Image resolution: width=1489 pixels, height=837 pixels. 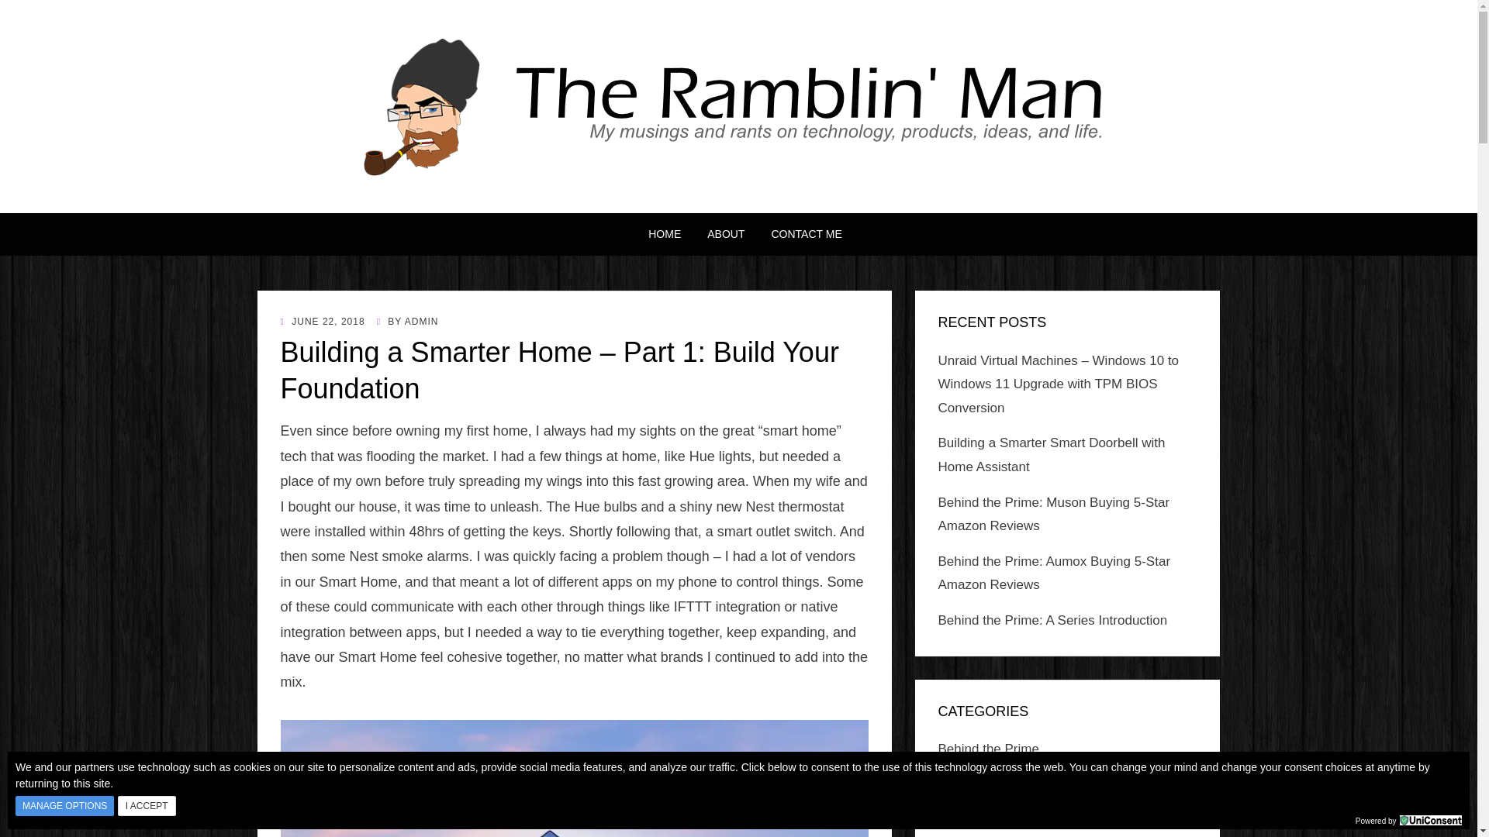 What do you see at coordinates (323, 322) in the screenshot?
I see `JUNE 22, 2018` at bounding box center [323, 322].